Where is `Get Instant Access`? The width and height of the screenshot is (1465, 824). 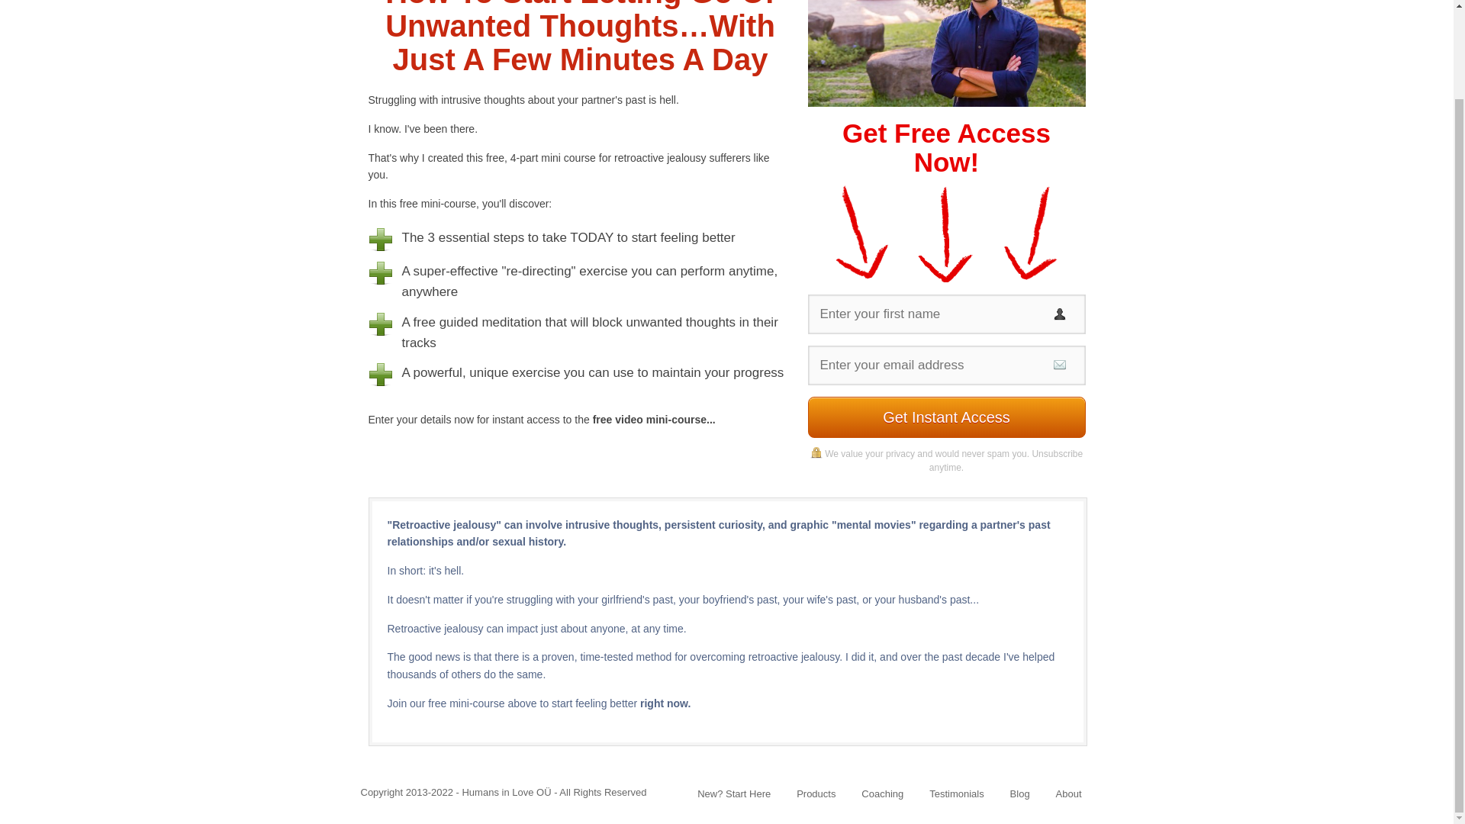 Get Instant Access is located at coordinates (946, 417).